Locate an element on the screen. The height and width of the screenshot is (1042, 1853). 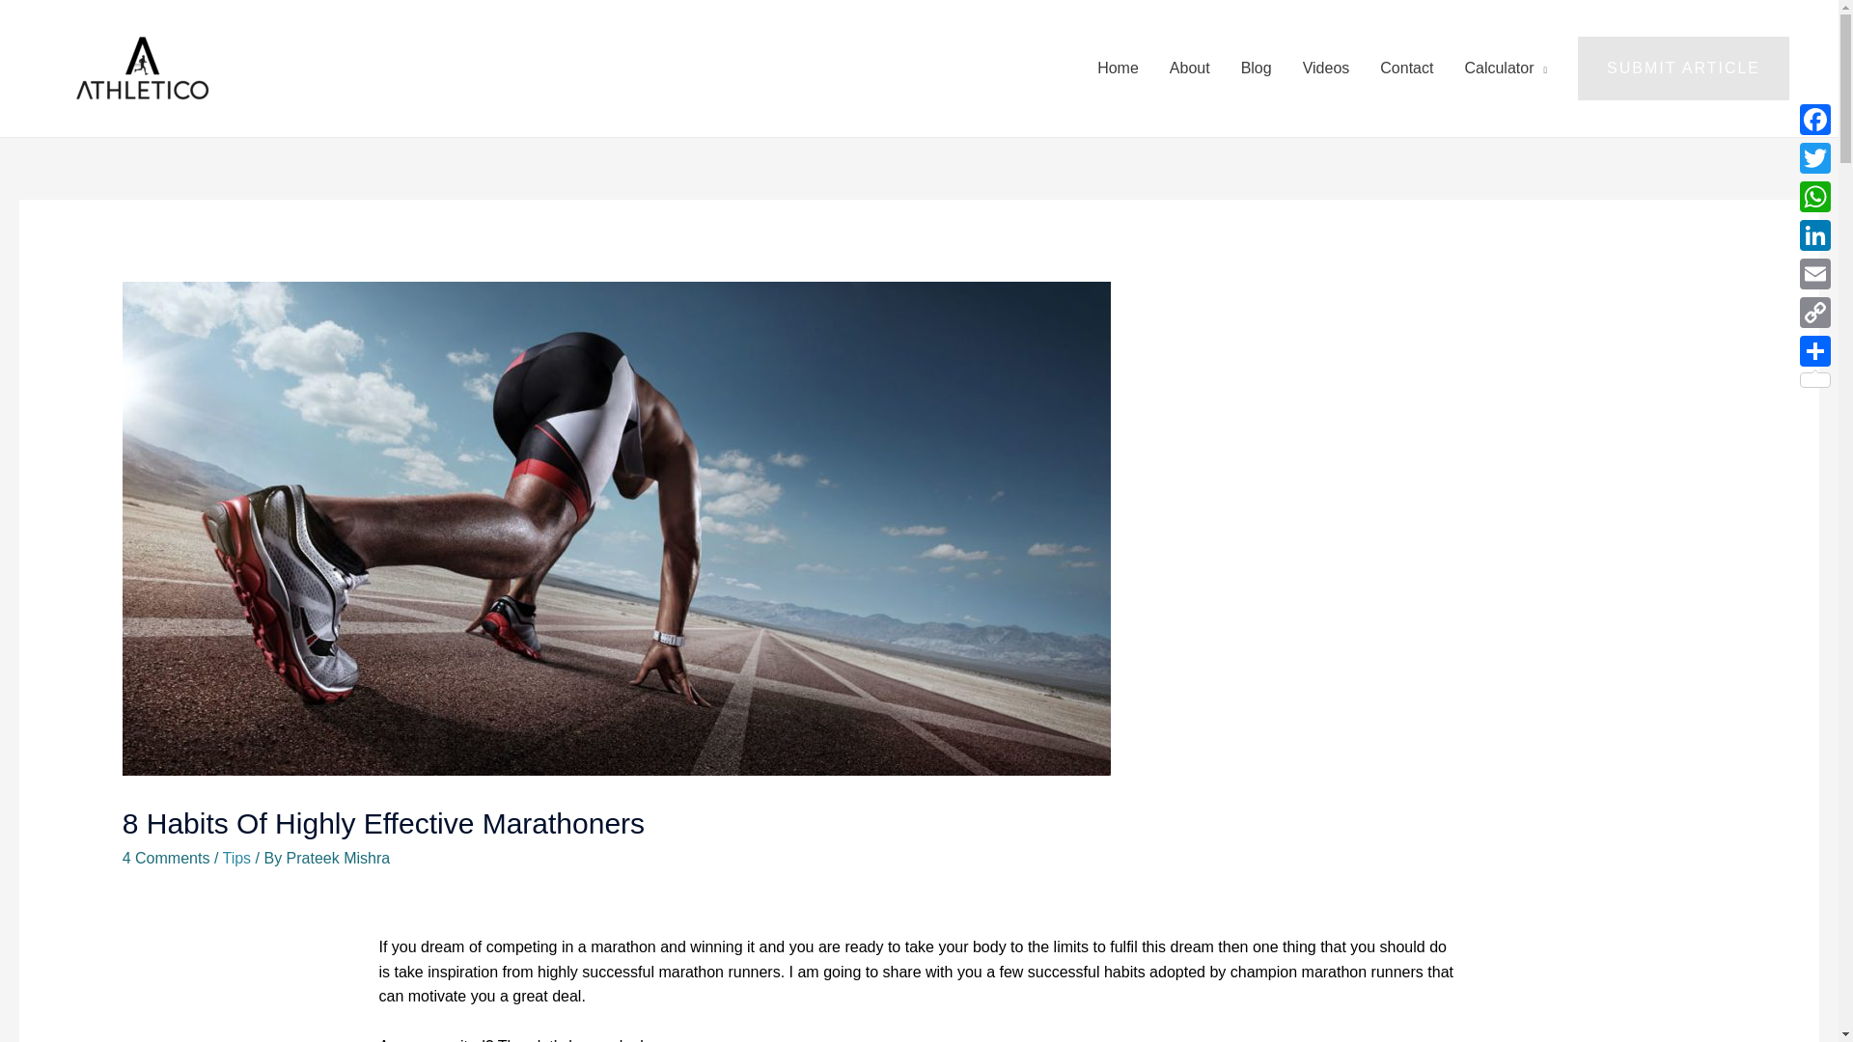
Tips is located at coordinates (235, 858).